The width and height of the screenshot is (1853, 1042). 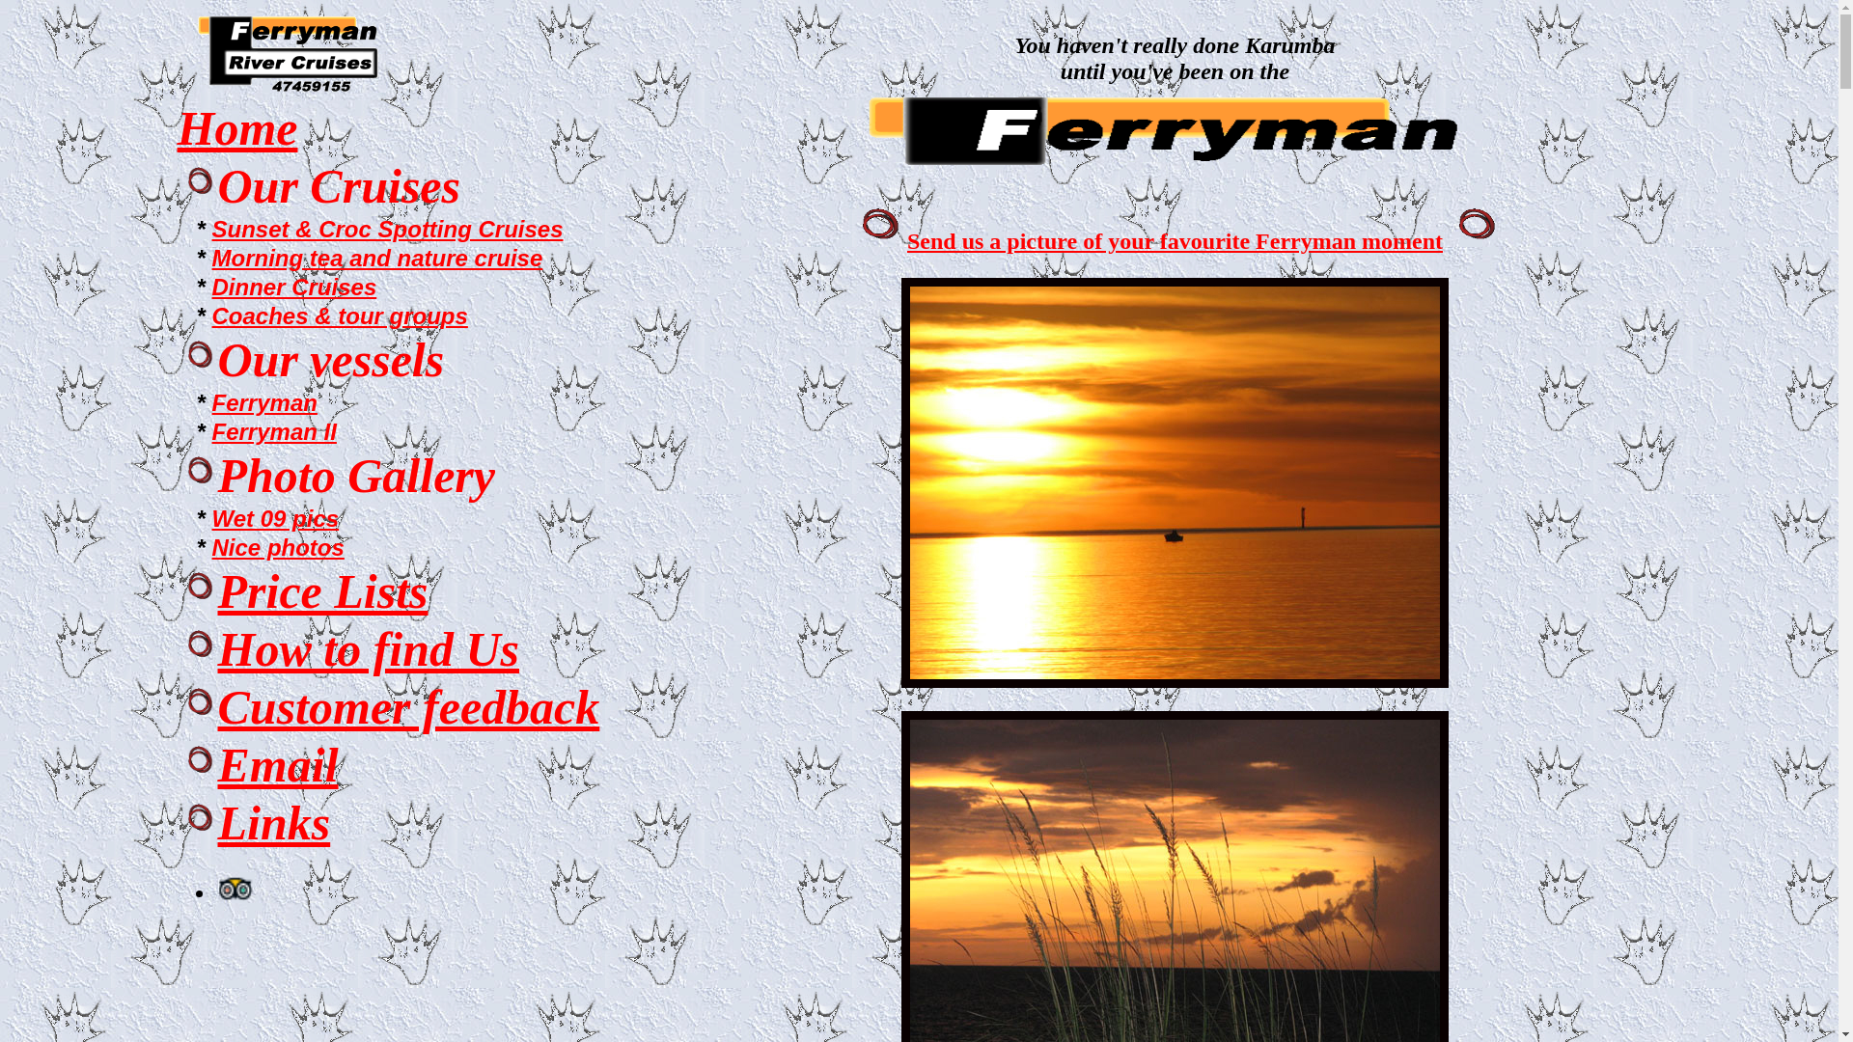 I want to click on Home, so click(x=237, y=128).